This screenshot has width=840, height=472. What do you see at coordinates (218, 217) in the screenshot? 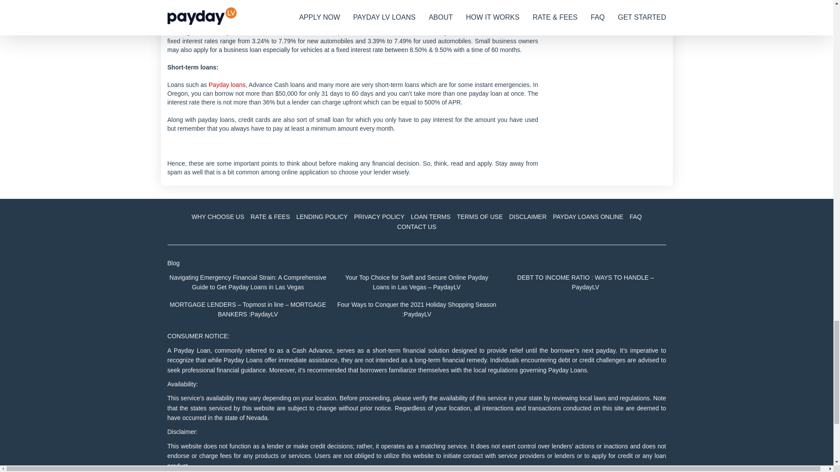
I see `WHY CHOOSE US` at bounding box center [218, 217].